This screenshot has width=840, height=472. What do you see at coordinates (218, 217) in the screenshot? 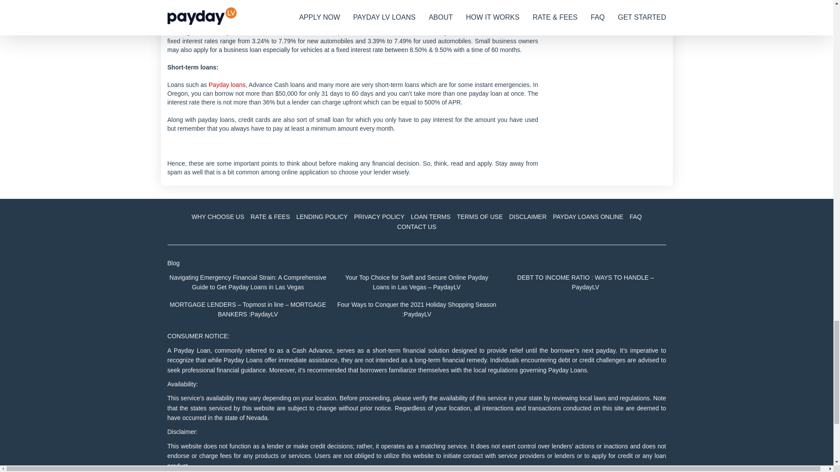
I see `WHY CHOOSE US` at bounding box center [218, 217].